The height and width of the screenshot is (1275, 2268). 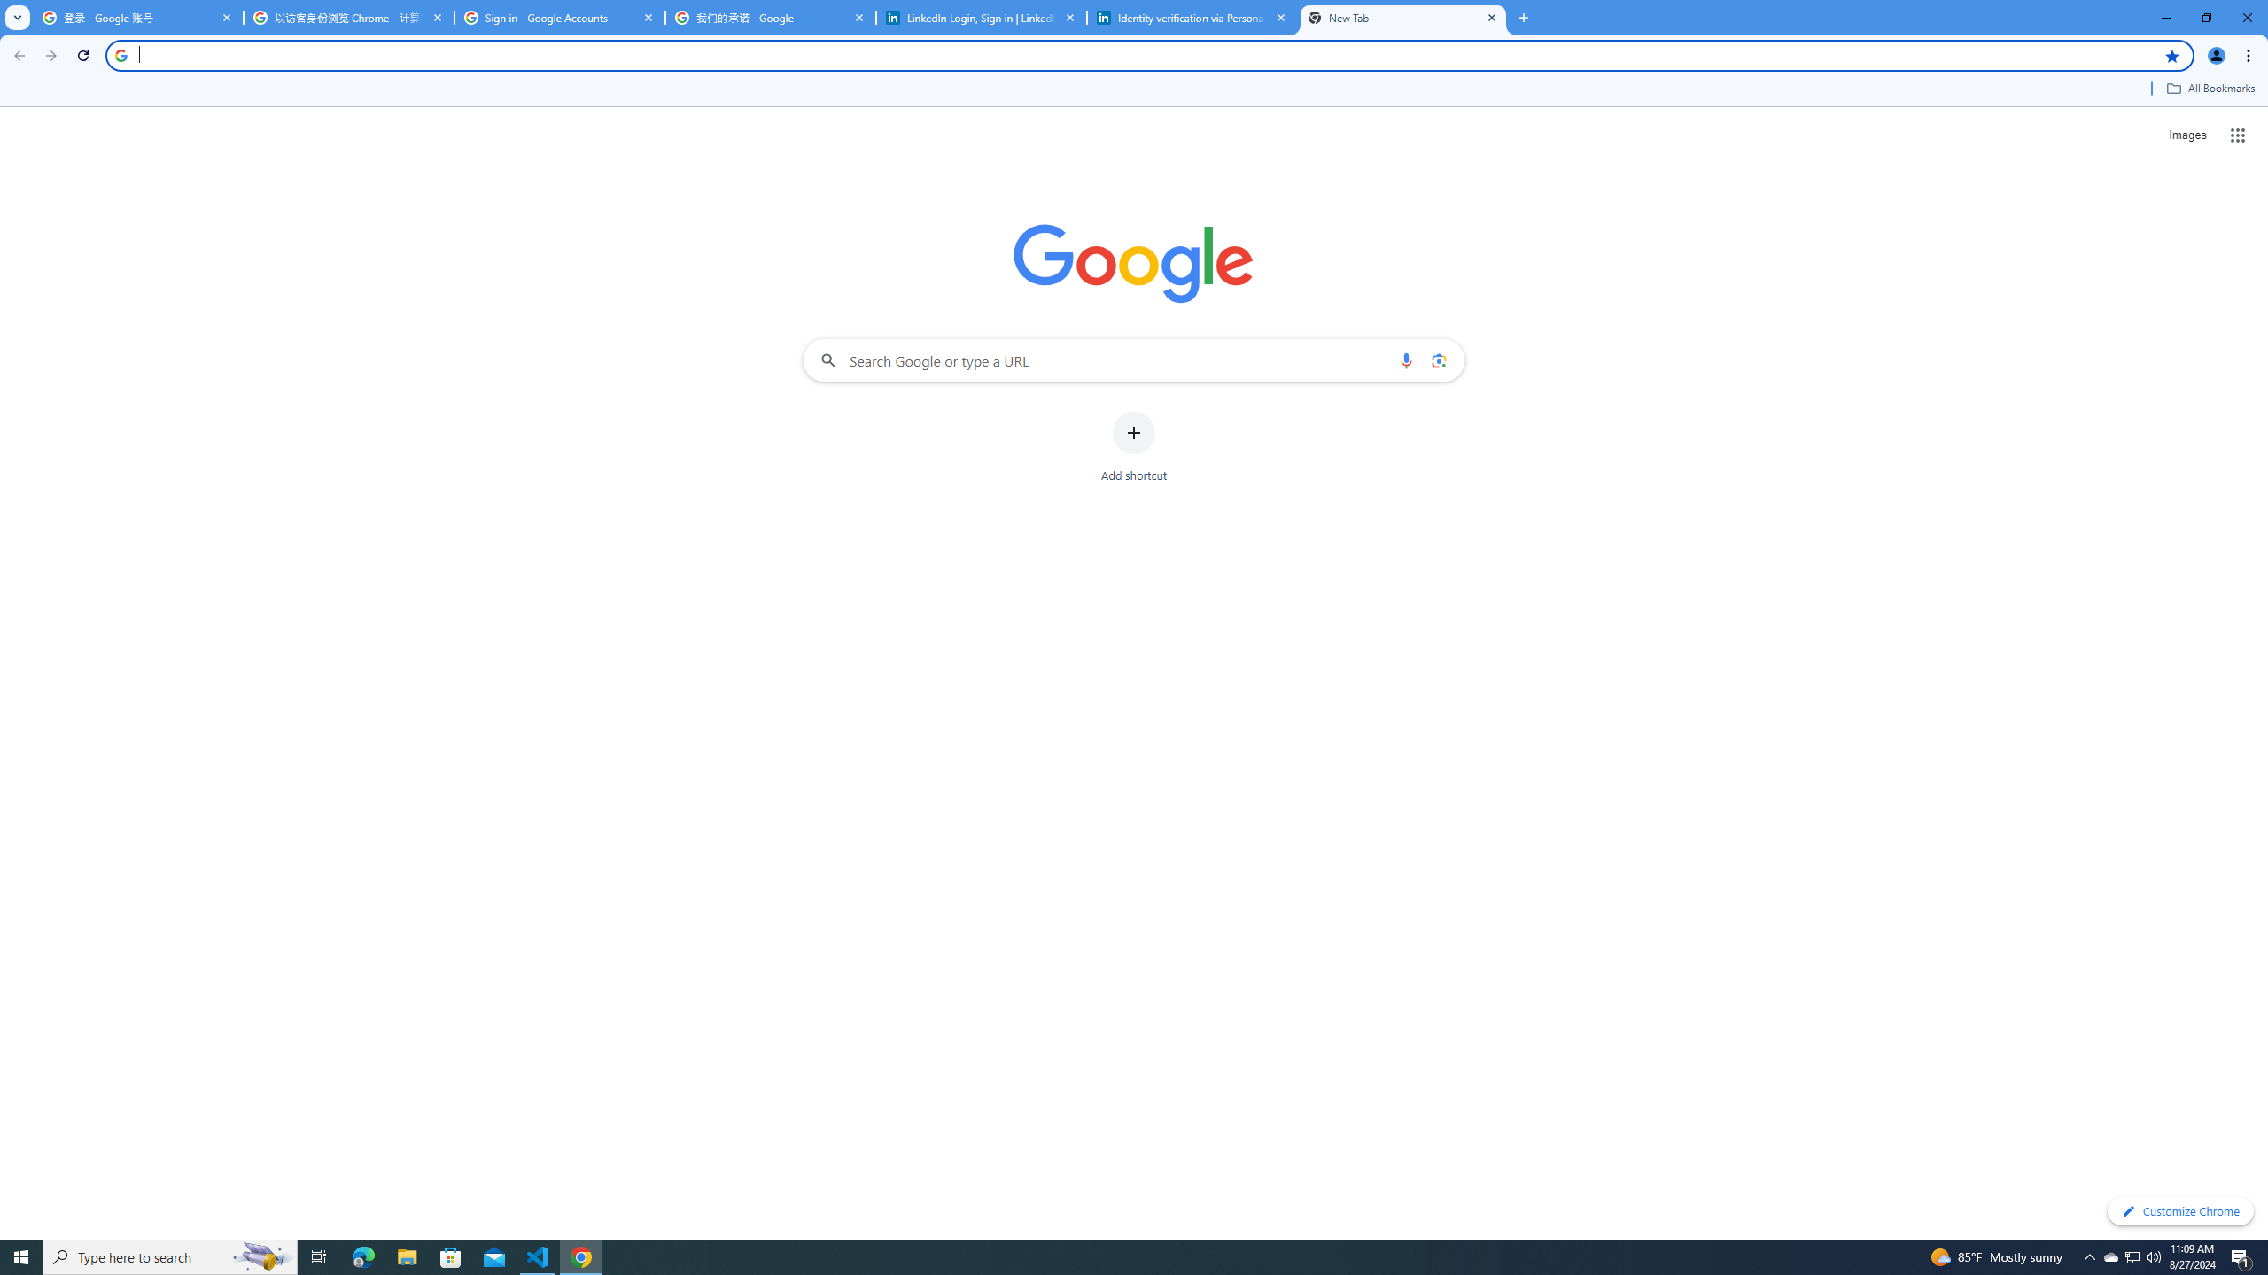 What do you see at coordinates (1146, 55) in the screenshot?
I see `Address and search bar` at bounding box center [1146, 55].